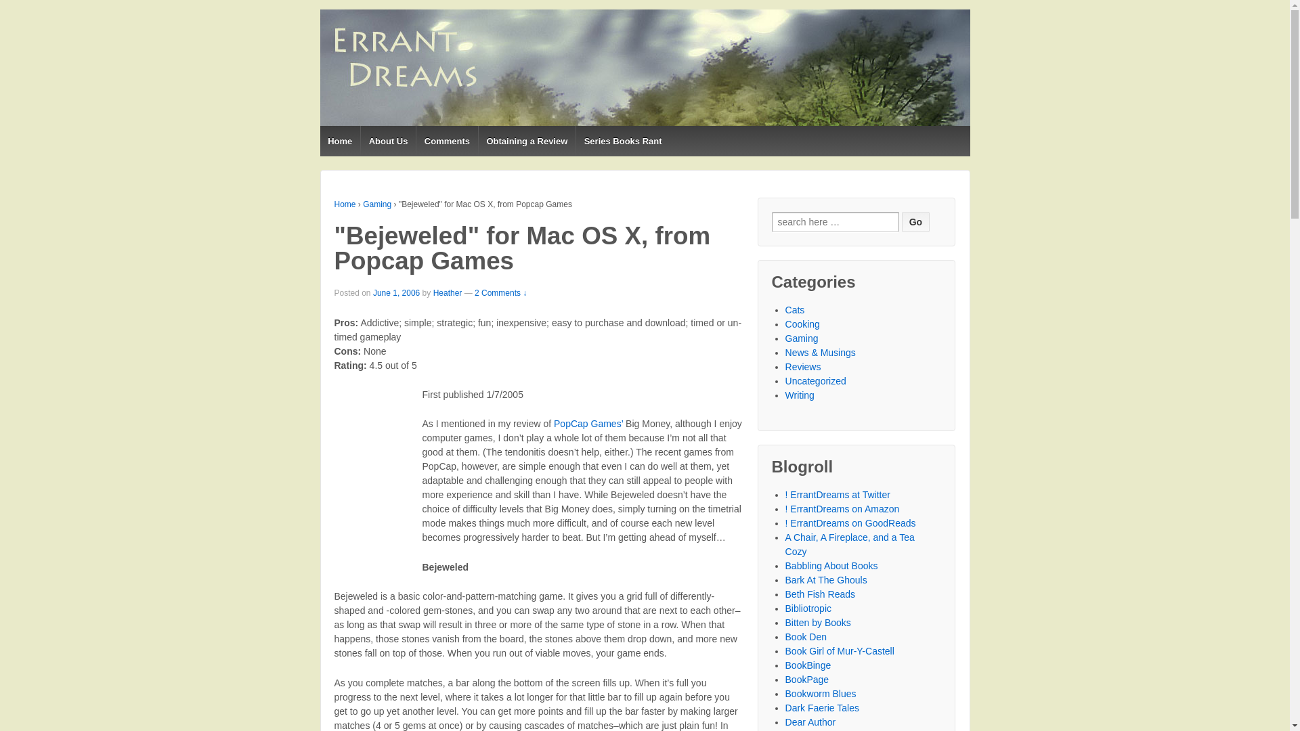  What do you see at coordinates (802, 324) in the screenshot?
I see `Cooking` at bounding box center [802, 324].